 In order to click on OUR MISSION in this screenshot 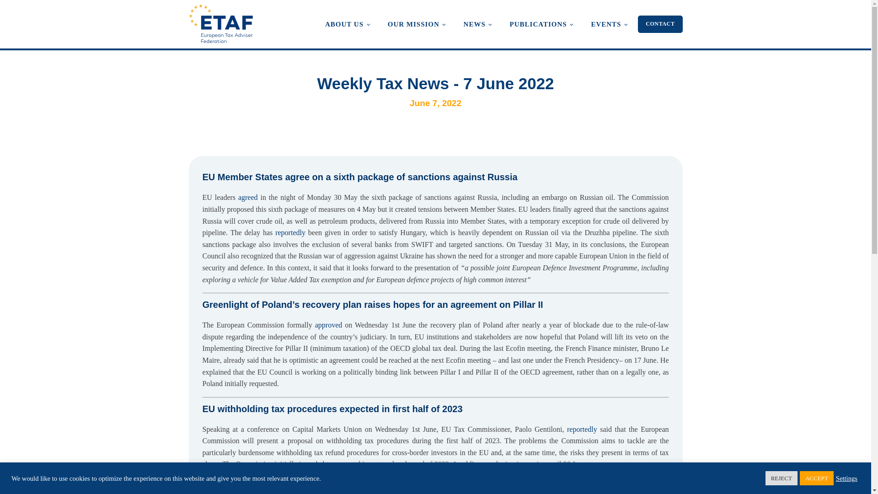, I will do `click(416, 24)`.